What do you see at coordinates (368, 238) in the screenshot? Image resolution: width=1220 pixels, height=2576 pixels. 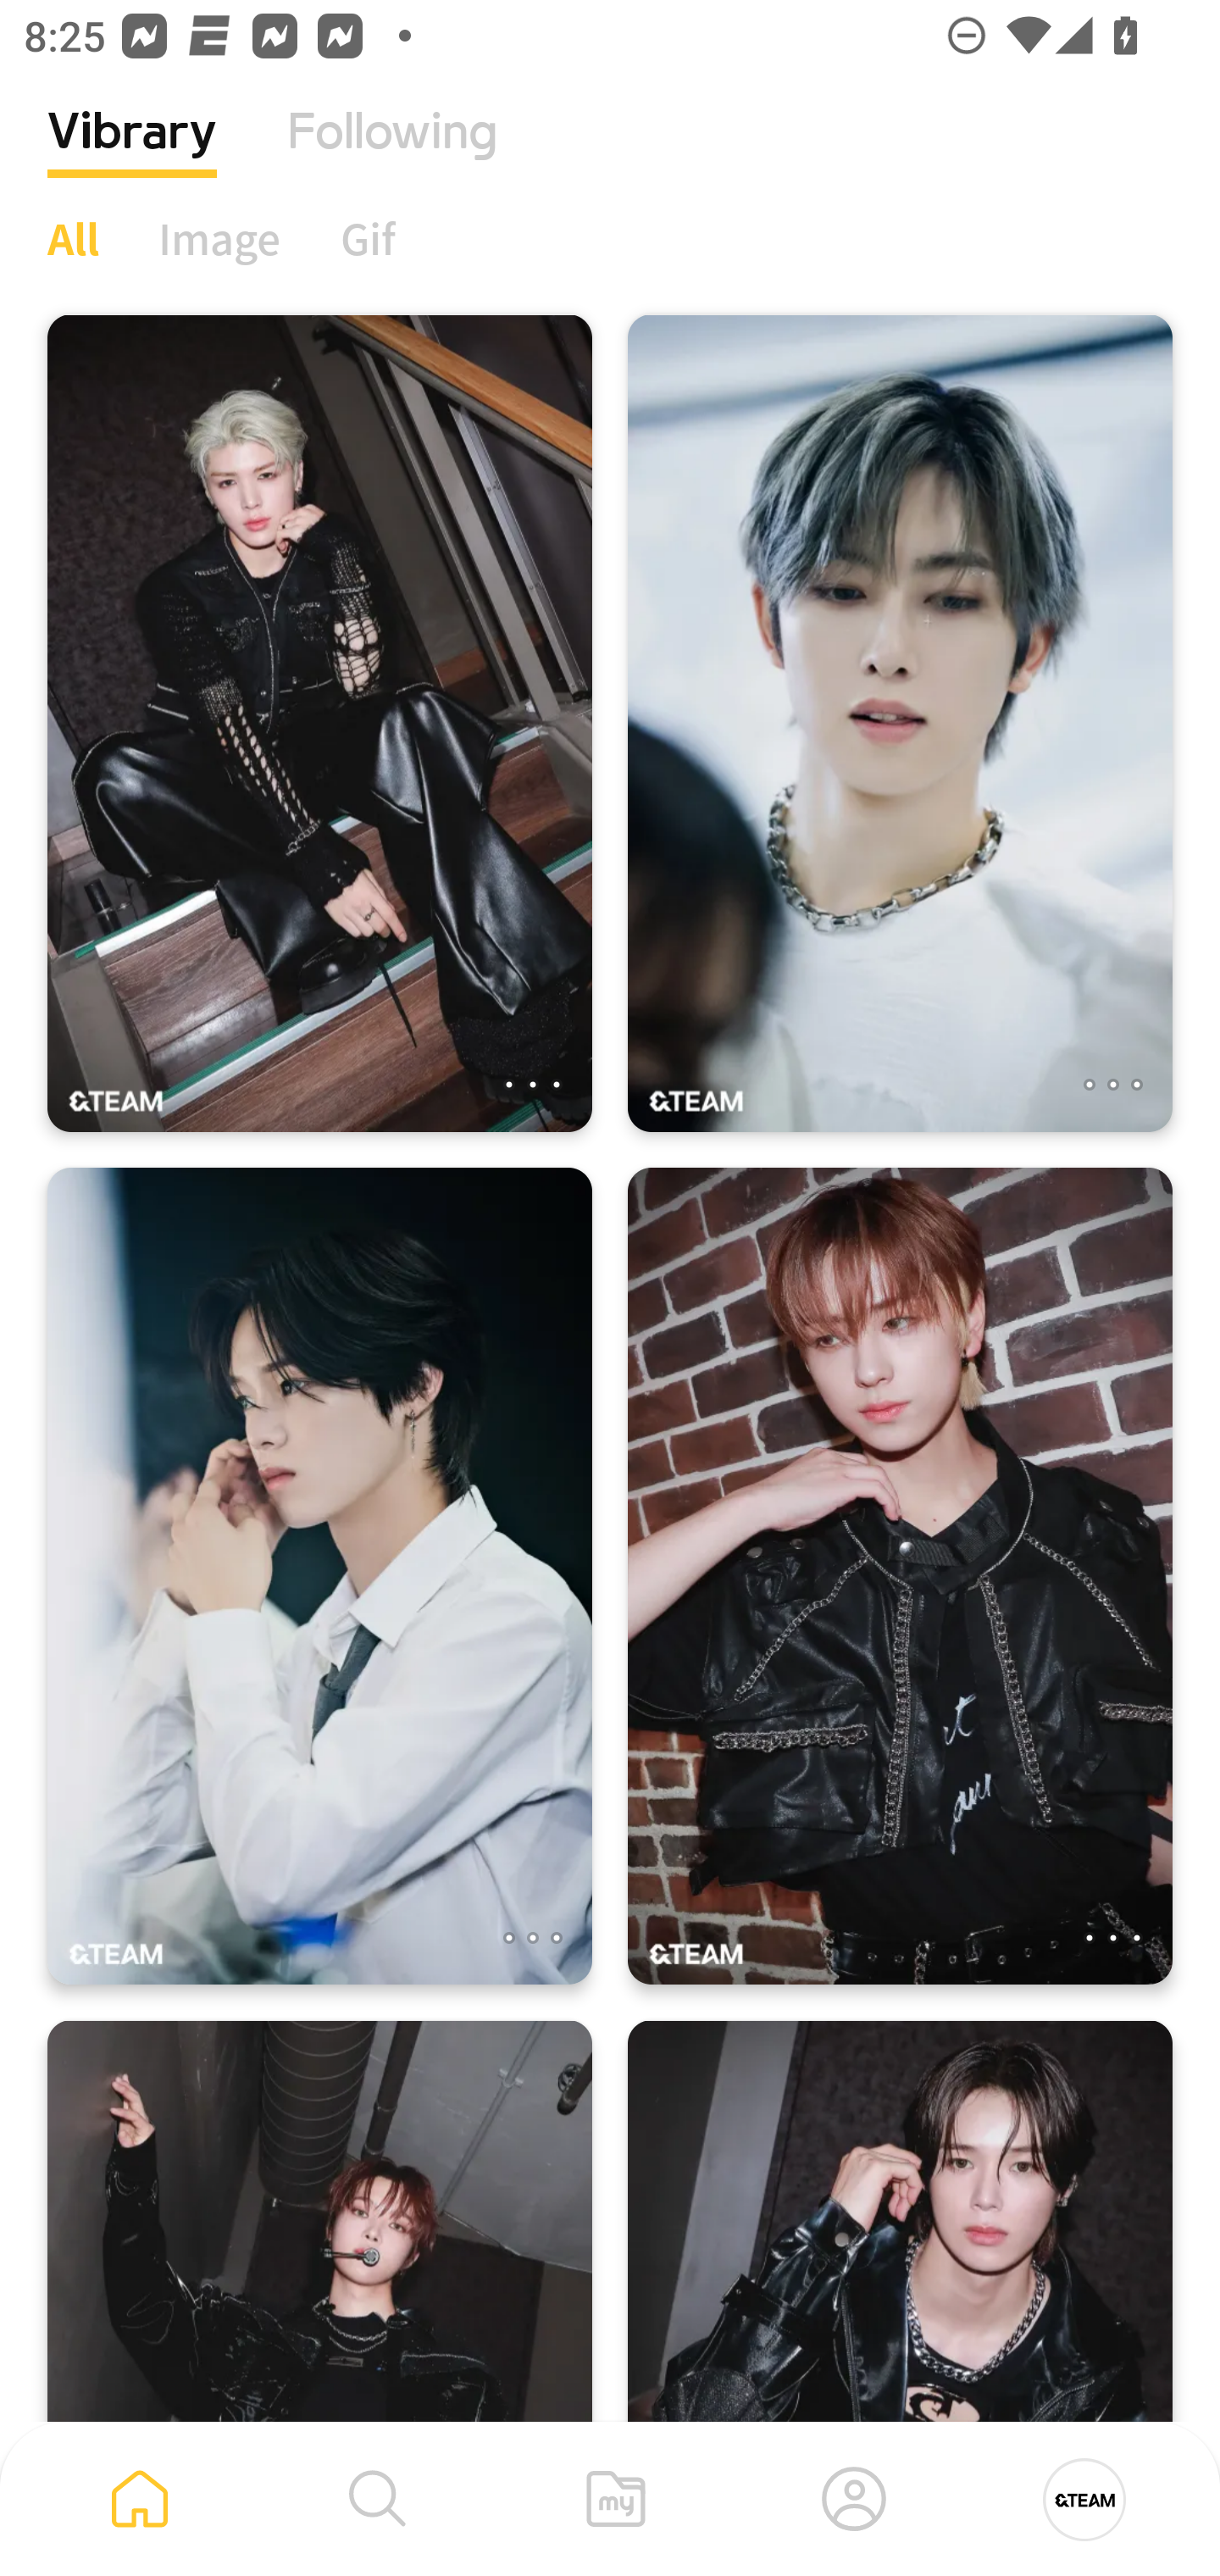 I see `Gif` at bounding box center [368, 238].